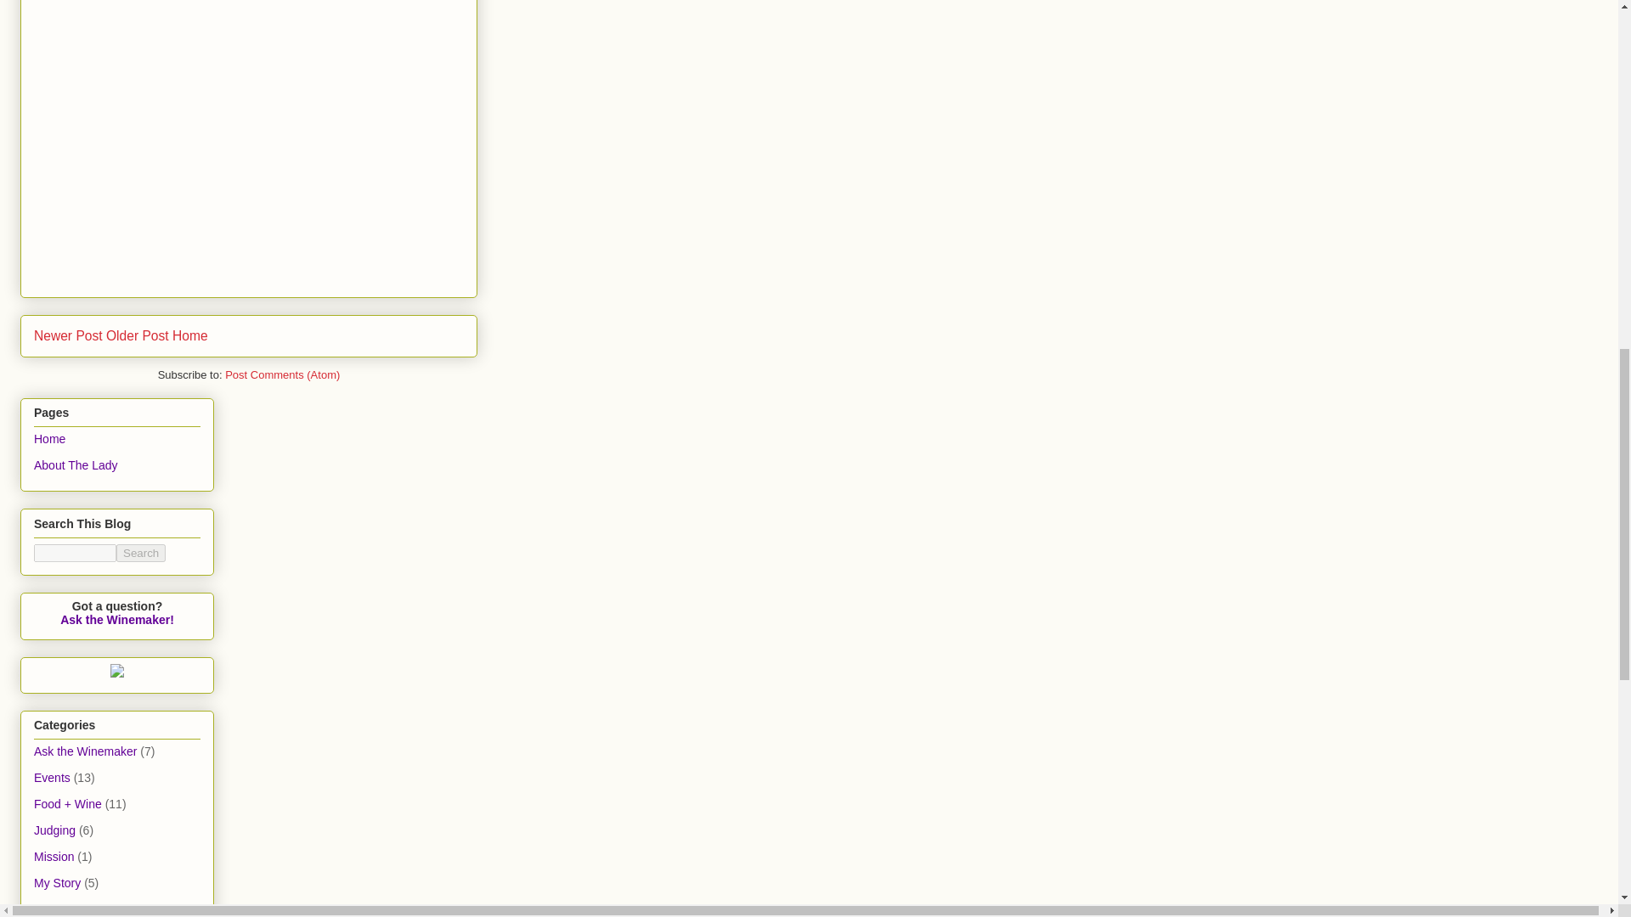  What do you see at coordinates (138, 335) in the screenshot?
I see `Older Post` at bounding box center [138, 335].